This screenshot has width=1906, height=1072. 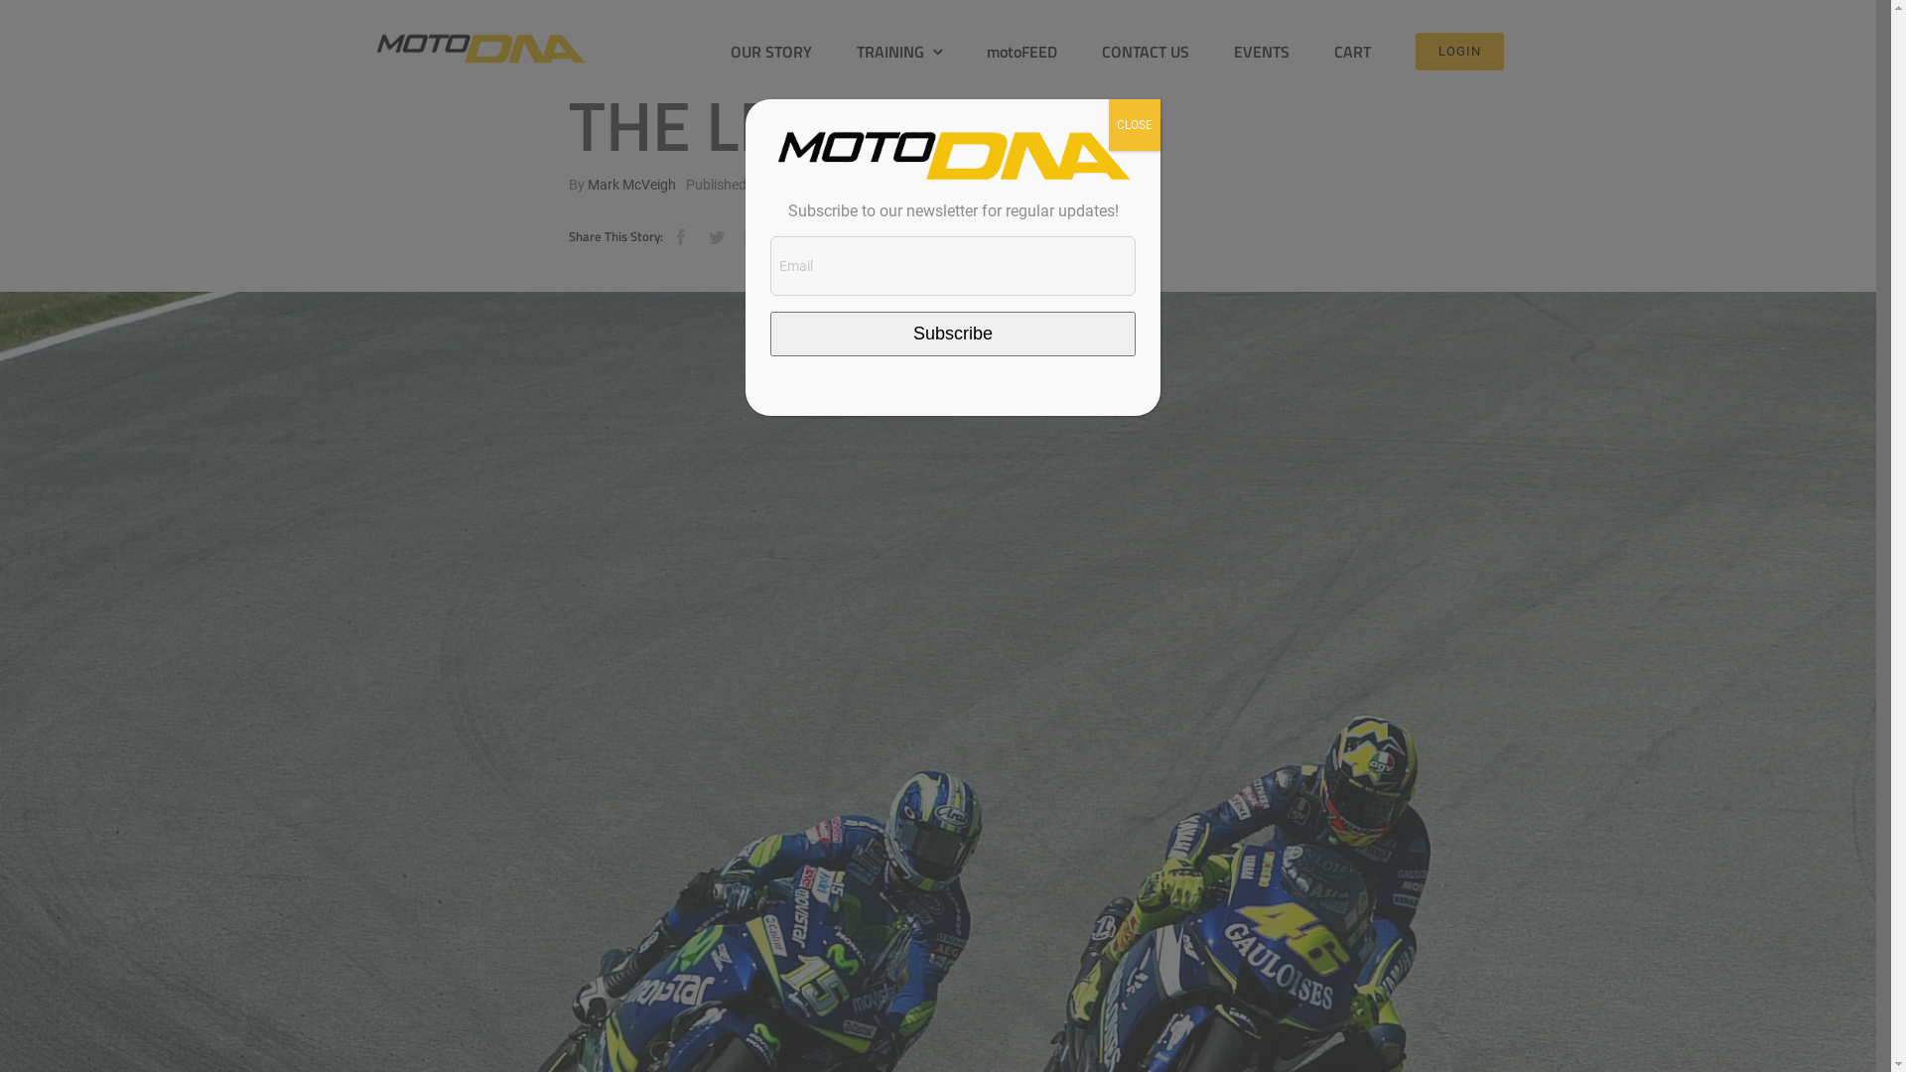 I want to click on TRAINING, so click(x=899, y=52).